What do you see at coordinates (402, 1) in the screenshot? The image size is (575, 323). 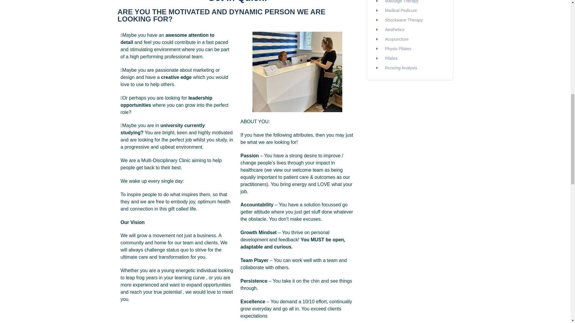 I see `Massage Therapy` at bounding box center [402, 1].